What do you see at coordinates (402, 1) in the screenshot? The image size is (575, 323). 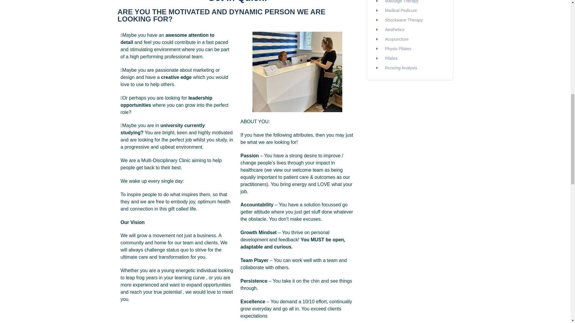 I see `Massage Therapy` at bounding box center [402, 1].